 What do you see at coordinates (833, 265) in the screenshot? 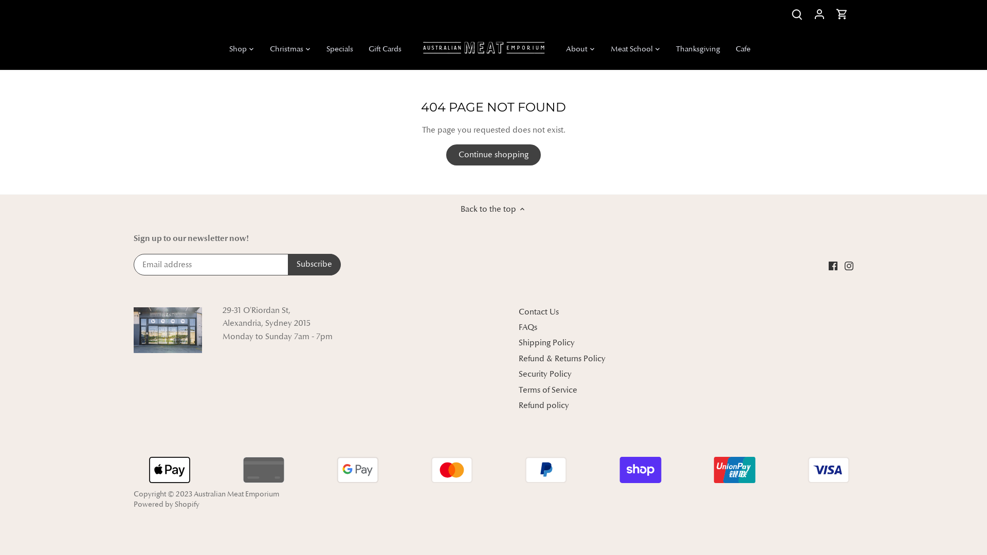
I see `Facebook` at bounding box center [833, 265].